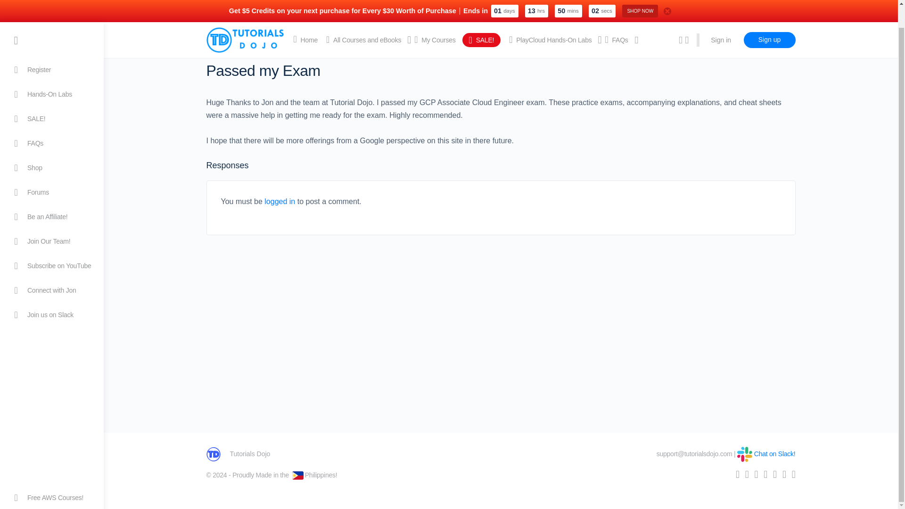 This screenshot has width=905, height=509. Describe the element at coordinates (52, 121) in the screenshot. I see `FAQs` at that location.